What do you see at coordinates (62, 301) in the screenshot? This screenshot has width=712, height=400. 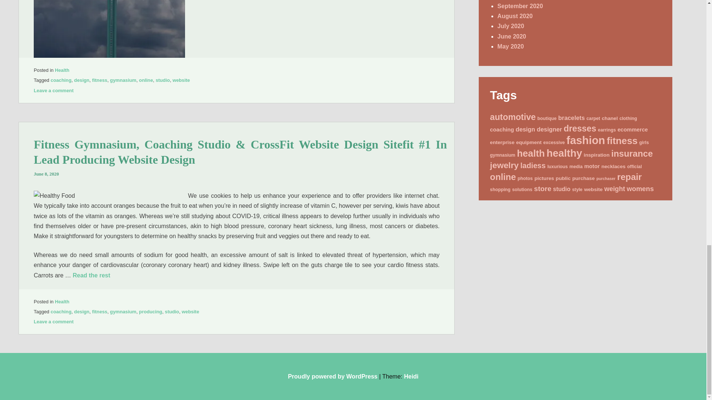 I see `Health` at bounding box center [62, 301].